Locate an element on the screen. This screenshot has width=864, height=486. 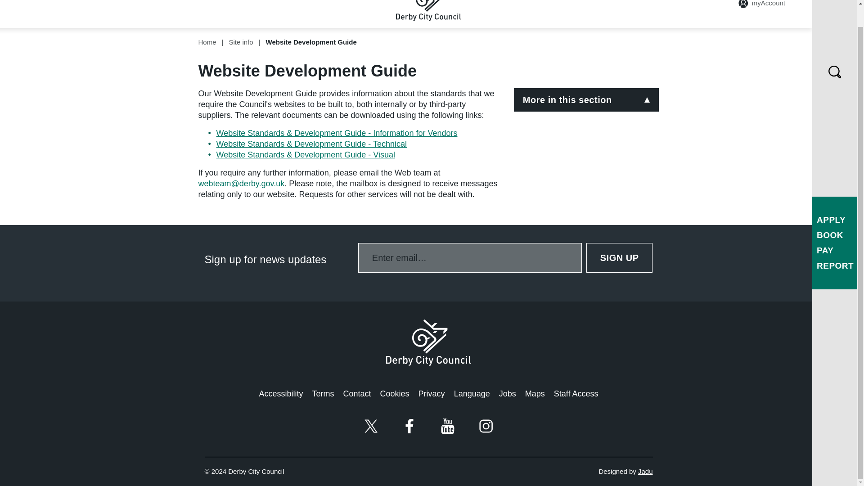
APPLY is located at coordinates (831, 198).